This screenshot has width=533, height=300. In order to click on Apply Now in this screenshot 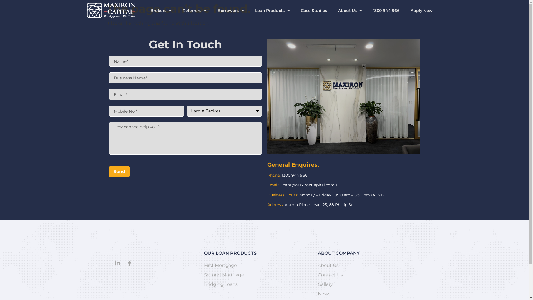, I will do `click(421, 11)`.